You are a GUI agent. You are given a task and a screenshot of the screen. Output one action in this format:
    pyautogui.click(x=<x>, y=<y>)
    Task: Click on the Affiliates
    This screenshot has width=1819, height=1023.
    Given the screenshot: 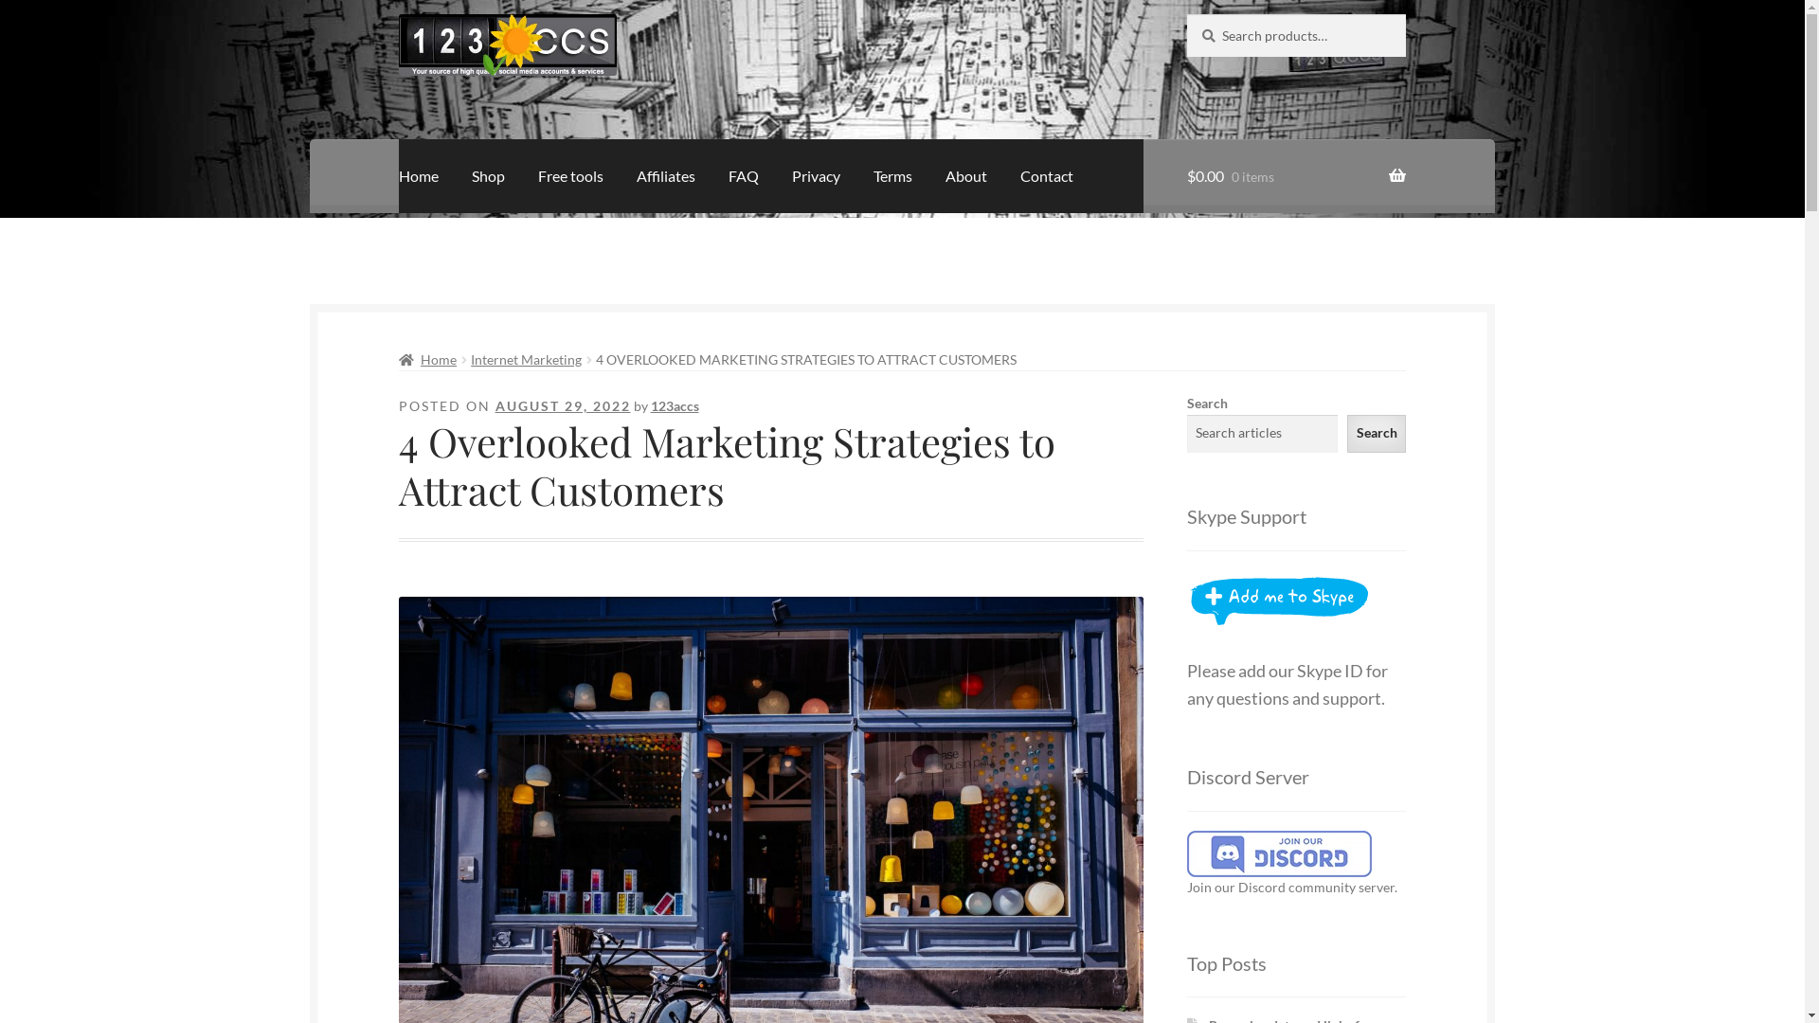 What is the action you would take?
    pyautogui.click(x=666, y=176)
    